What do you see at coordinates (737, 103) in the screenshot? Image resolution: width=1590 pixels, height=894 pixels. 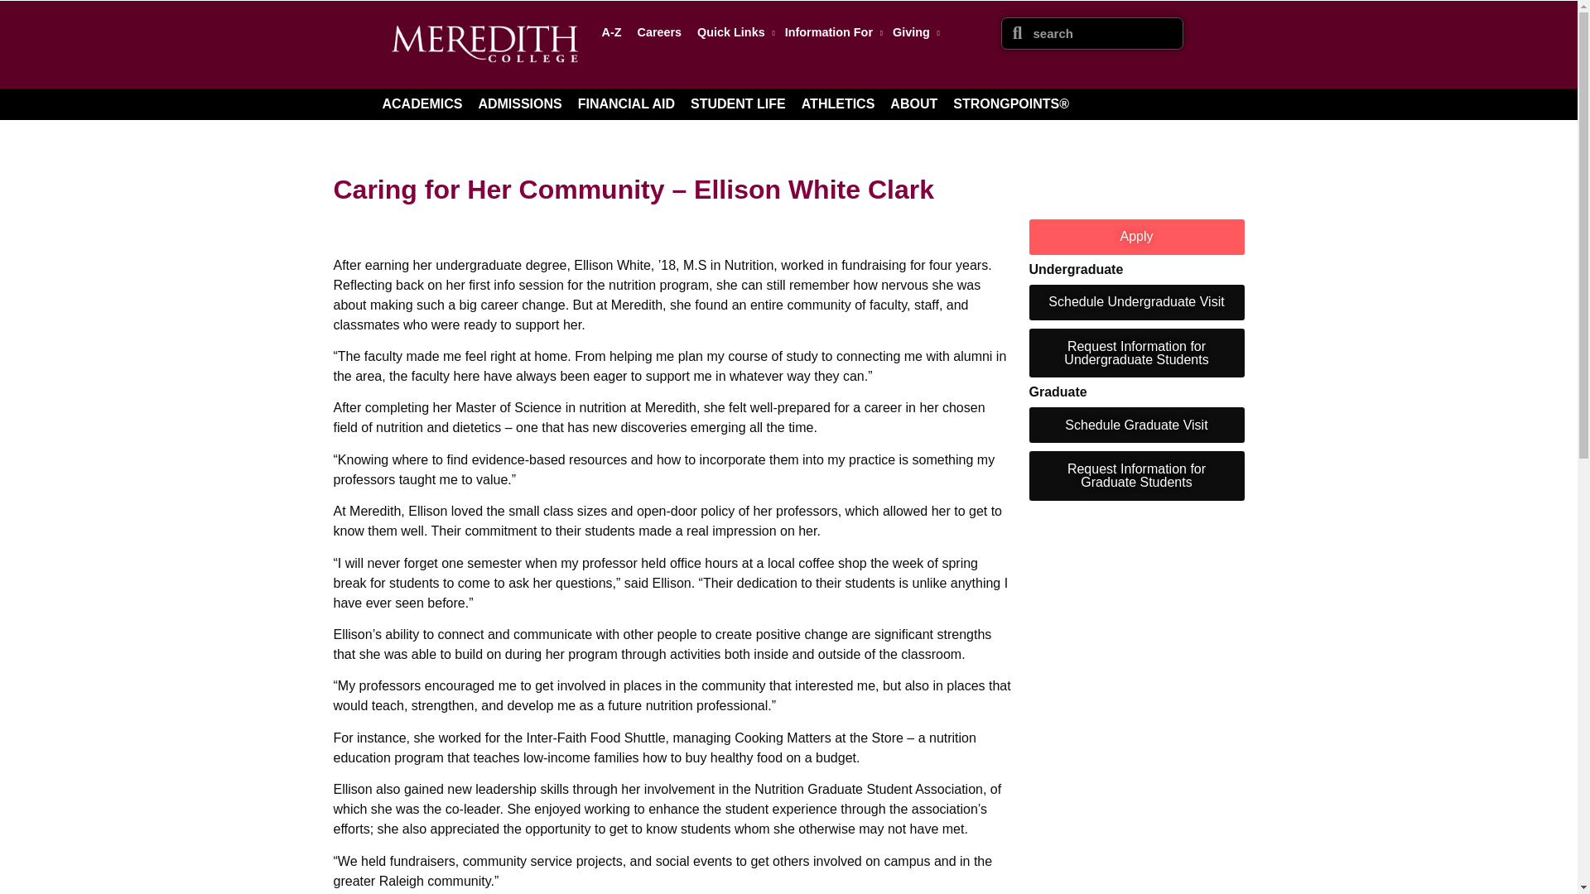 I see `STUDENT LIFE` at bounding box center [737, 103].